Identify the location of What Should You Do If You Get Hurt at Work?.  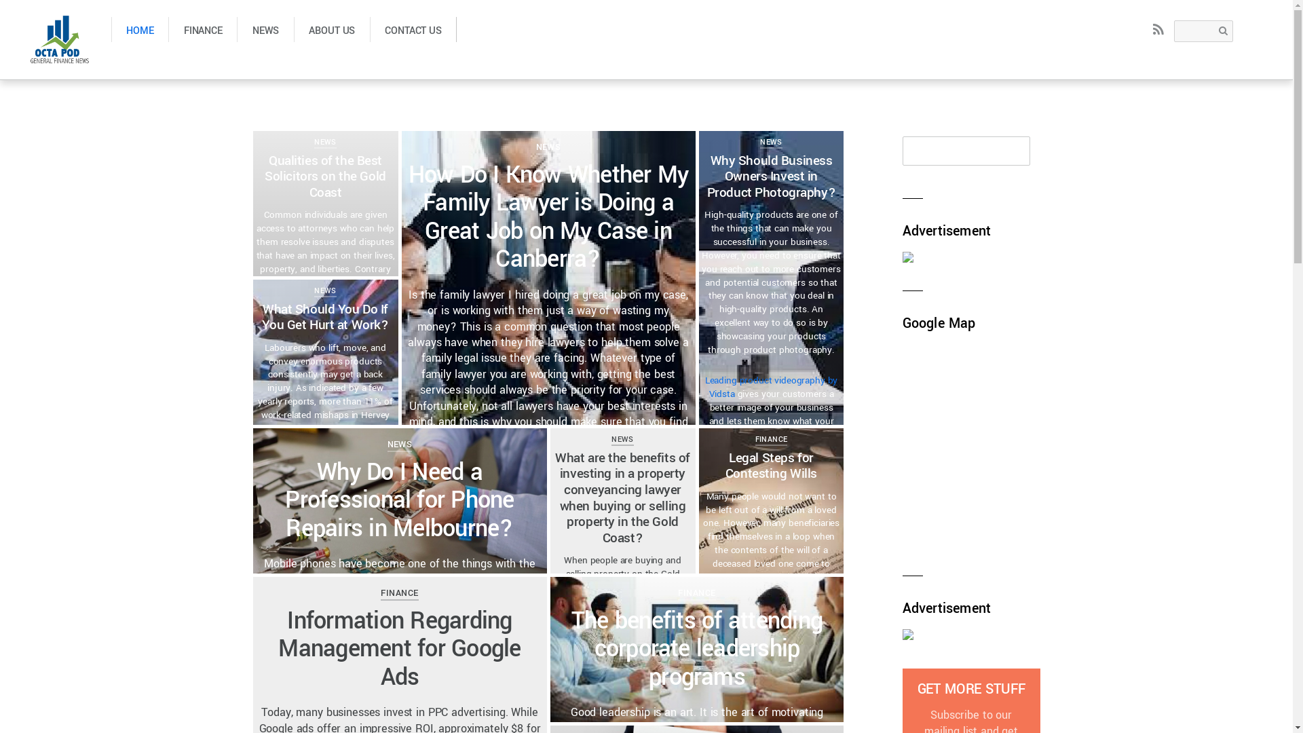
(325, 318).